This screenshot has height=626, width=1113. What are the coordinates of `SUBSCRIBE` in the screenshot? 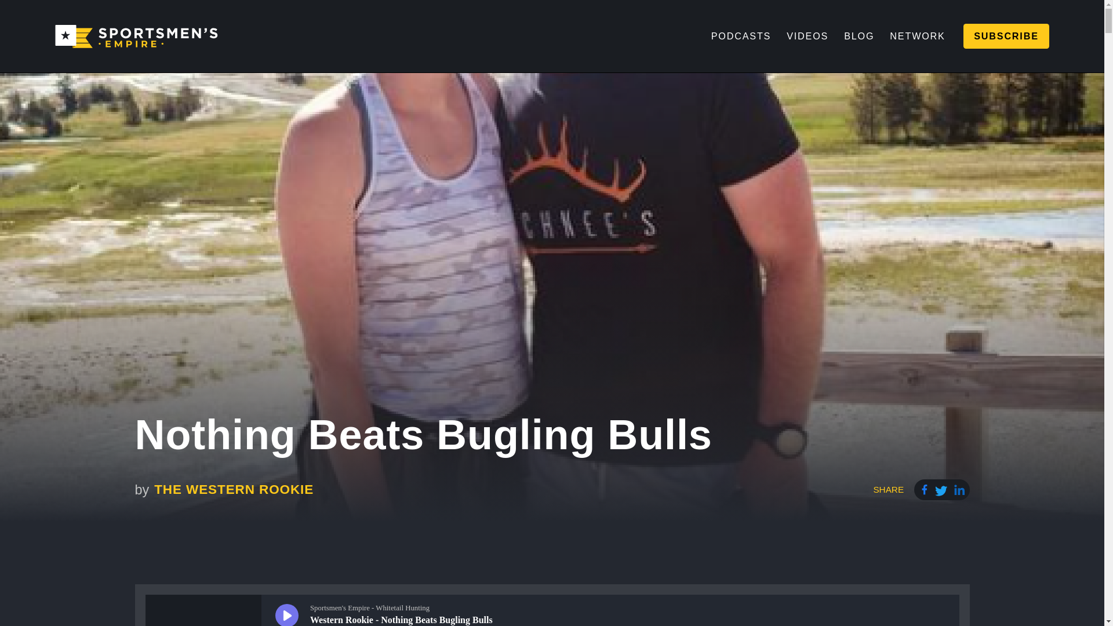 It's located at (1006, 37).